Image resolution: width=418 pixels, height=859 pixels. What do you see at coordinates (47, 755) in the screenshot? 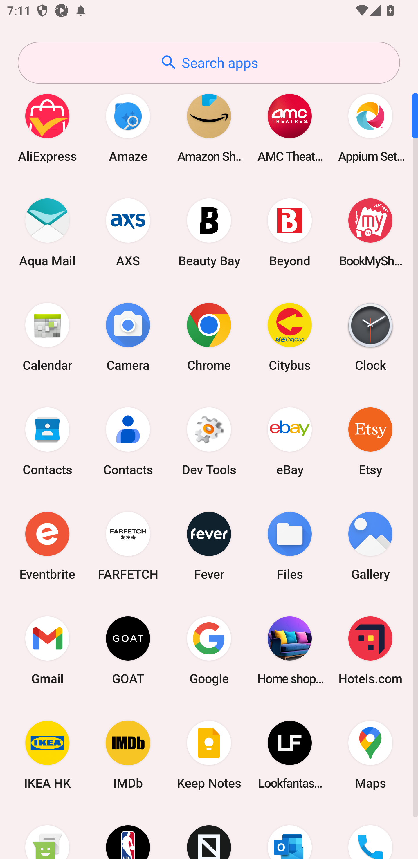
I see `IKEA HK` at bounding box center [47, 755].